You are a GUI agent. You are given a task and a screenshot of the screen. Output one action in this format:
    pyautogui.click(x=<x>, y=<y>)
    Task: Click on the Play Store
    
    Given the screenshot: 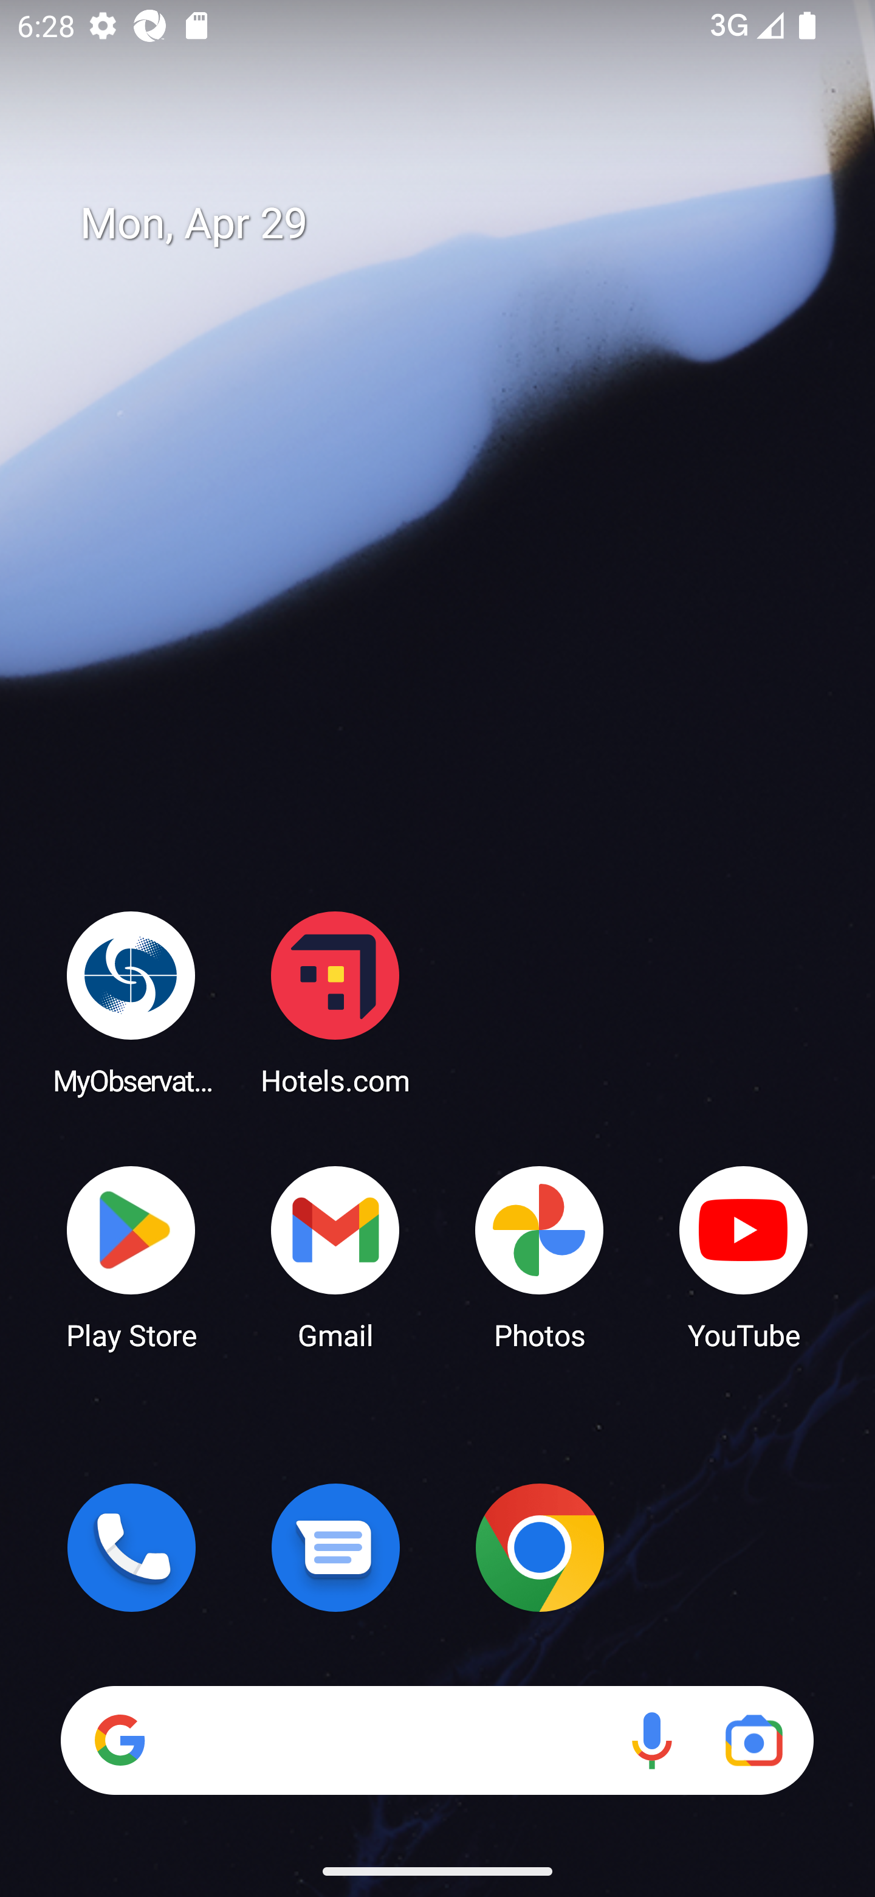 What is the action you would take?
    pyautogui.click(x=131, y=1256)
    